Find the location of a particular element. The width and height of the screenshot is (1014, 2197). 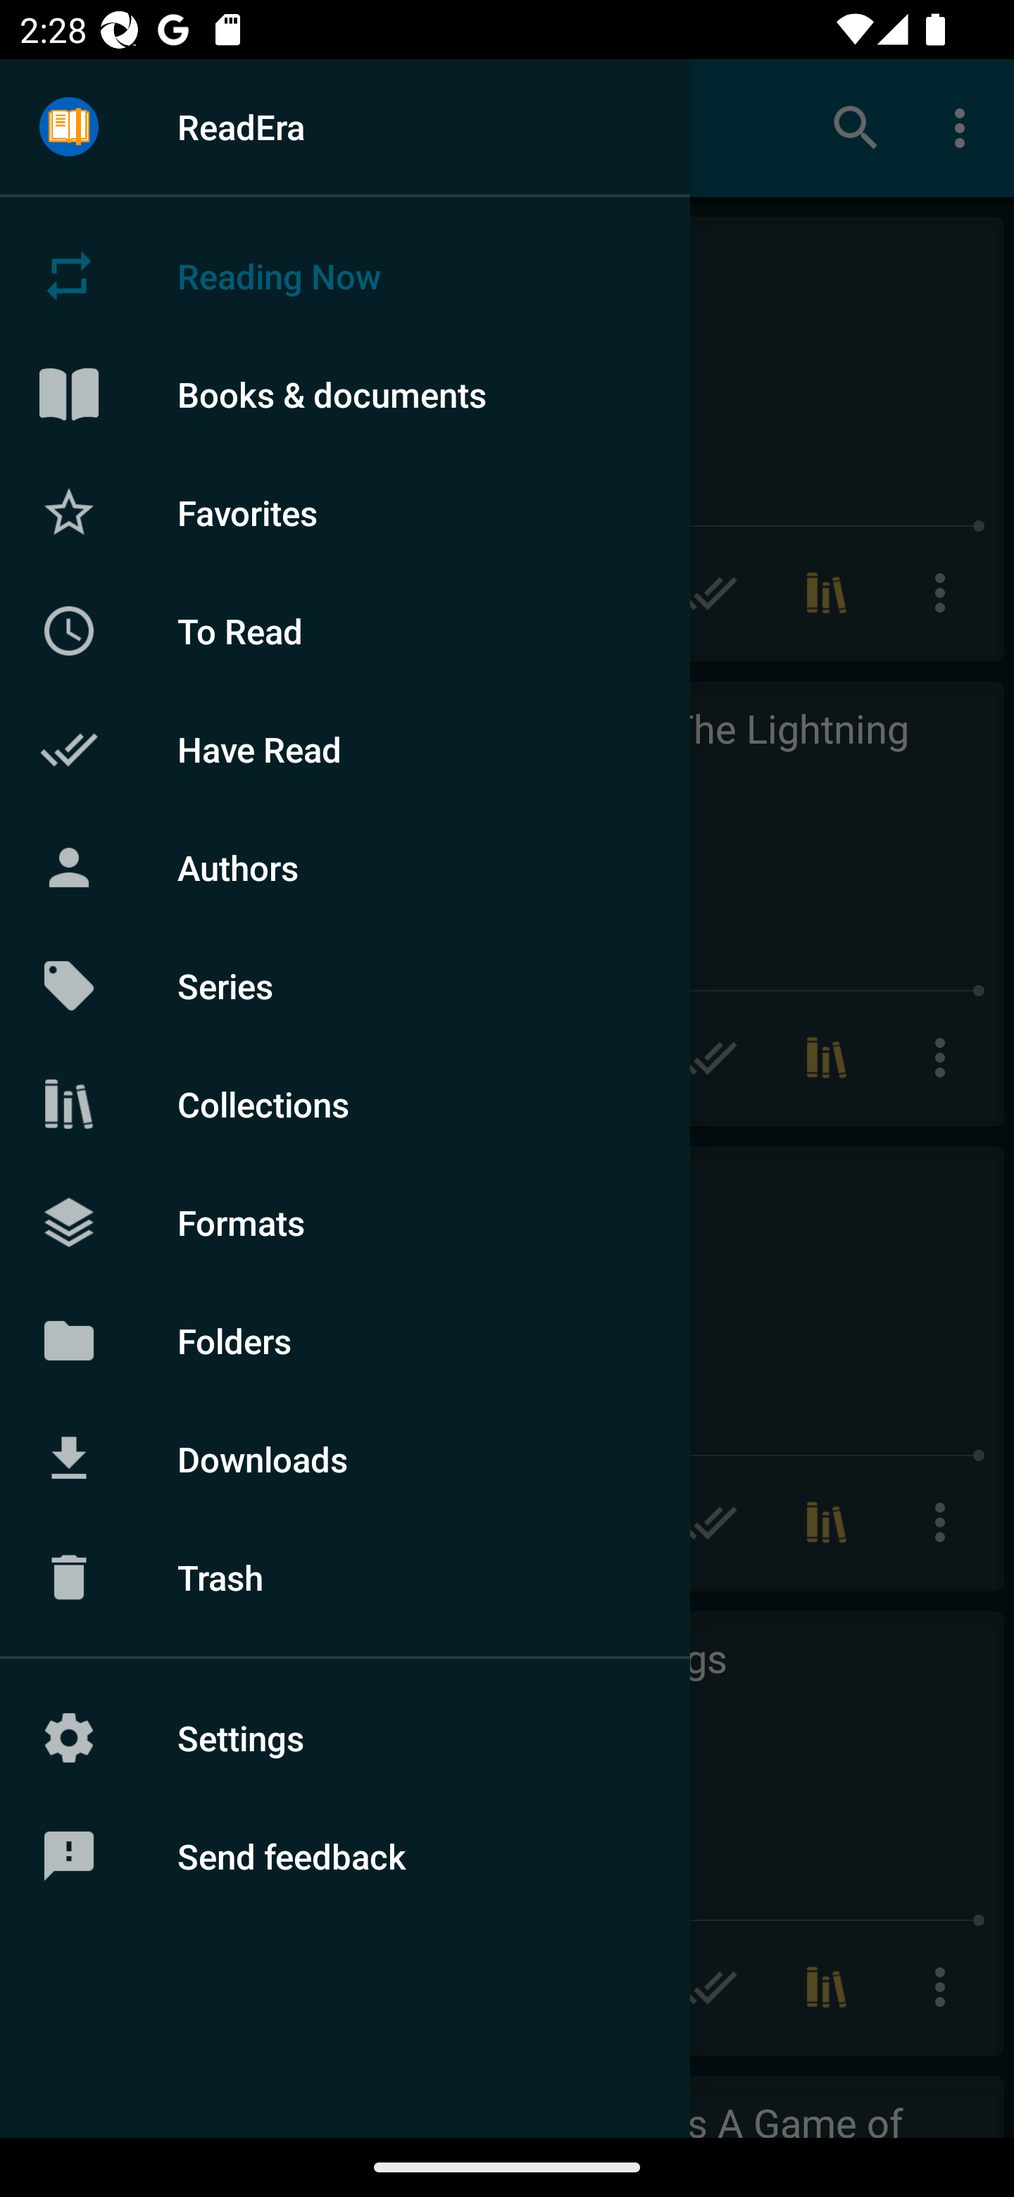

To Read is located at coordinates (345, 630).